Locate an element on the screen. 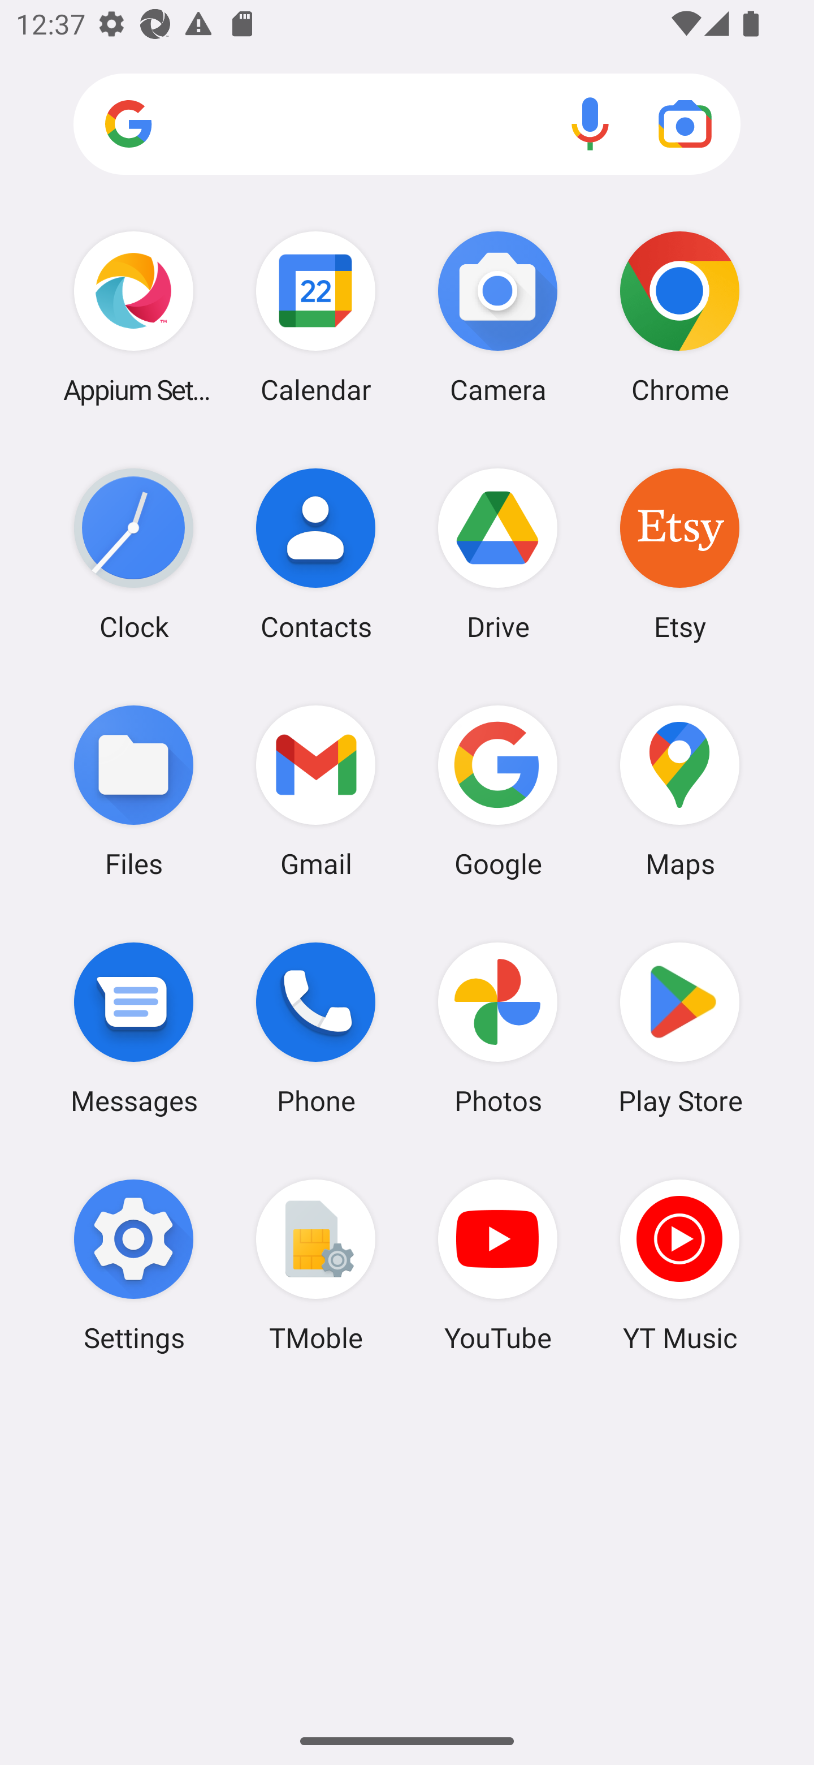  Gmail is located at coordinates (315, 790).